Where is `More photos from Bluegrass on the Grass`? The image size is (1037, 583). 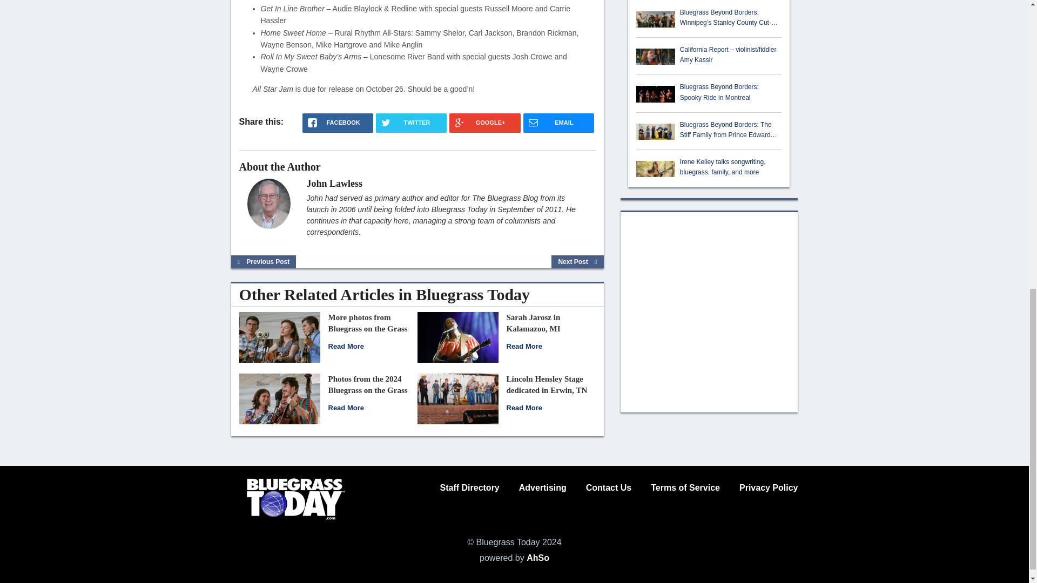
More photos from Bluegrass on the Grass is located at coordinates (368, 323).